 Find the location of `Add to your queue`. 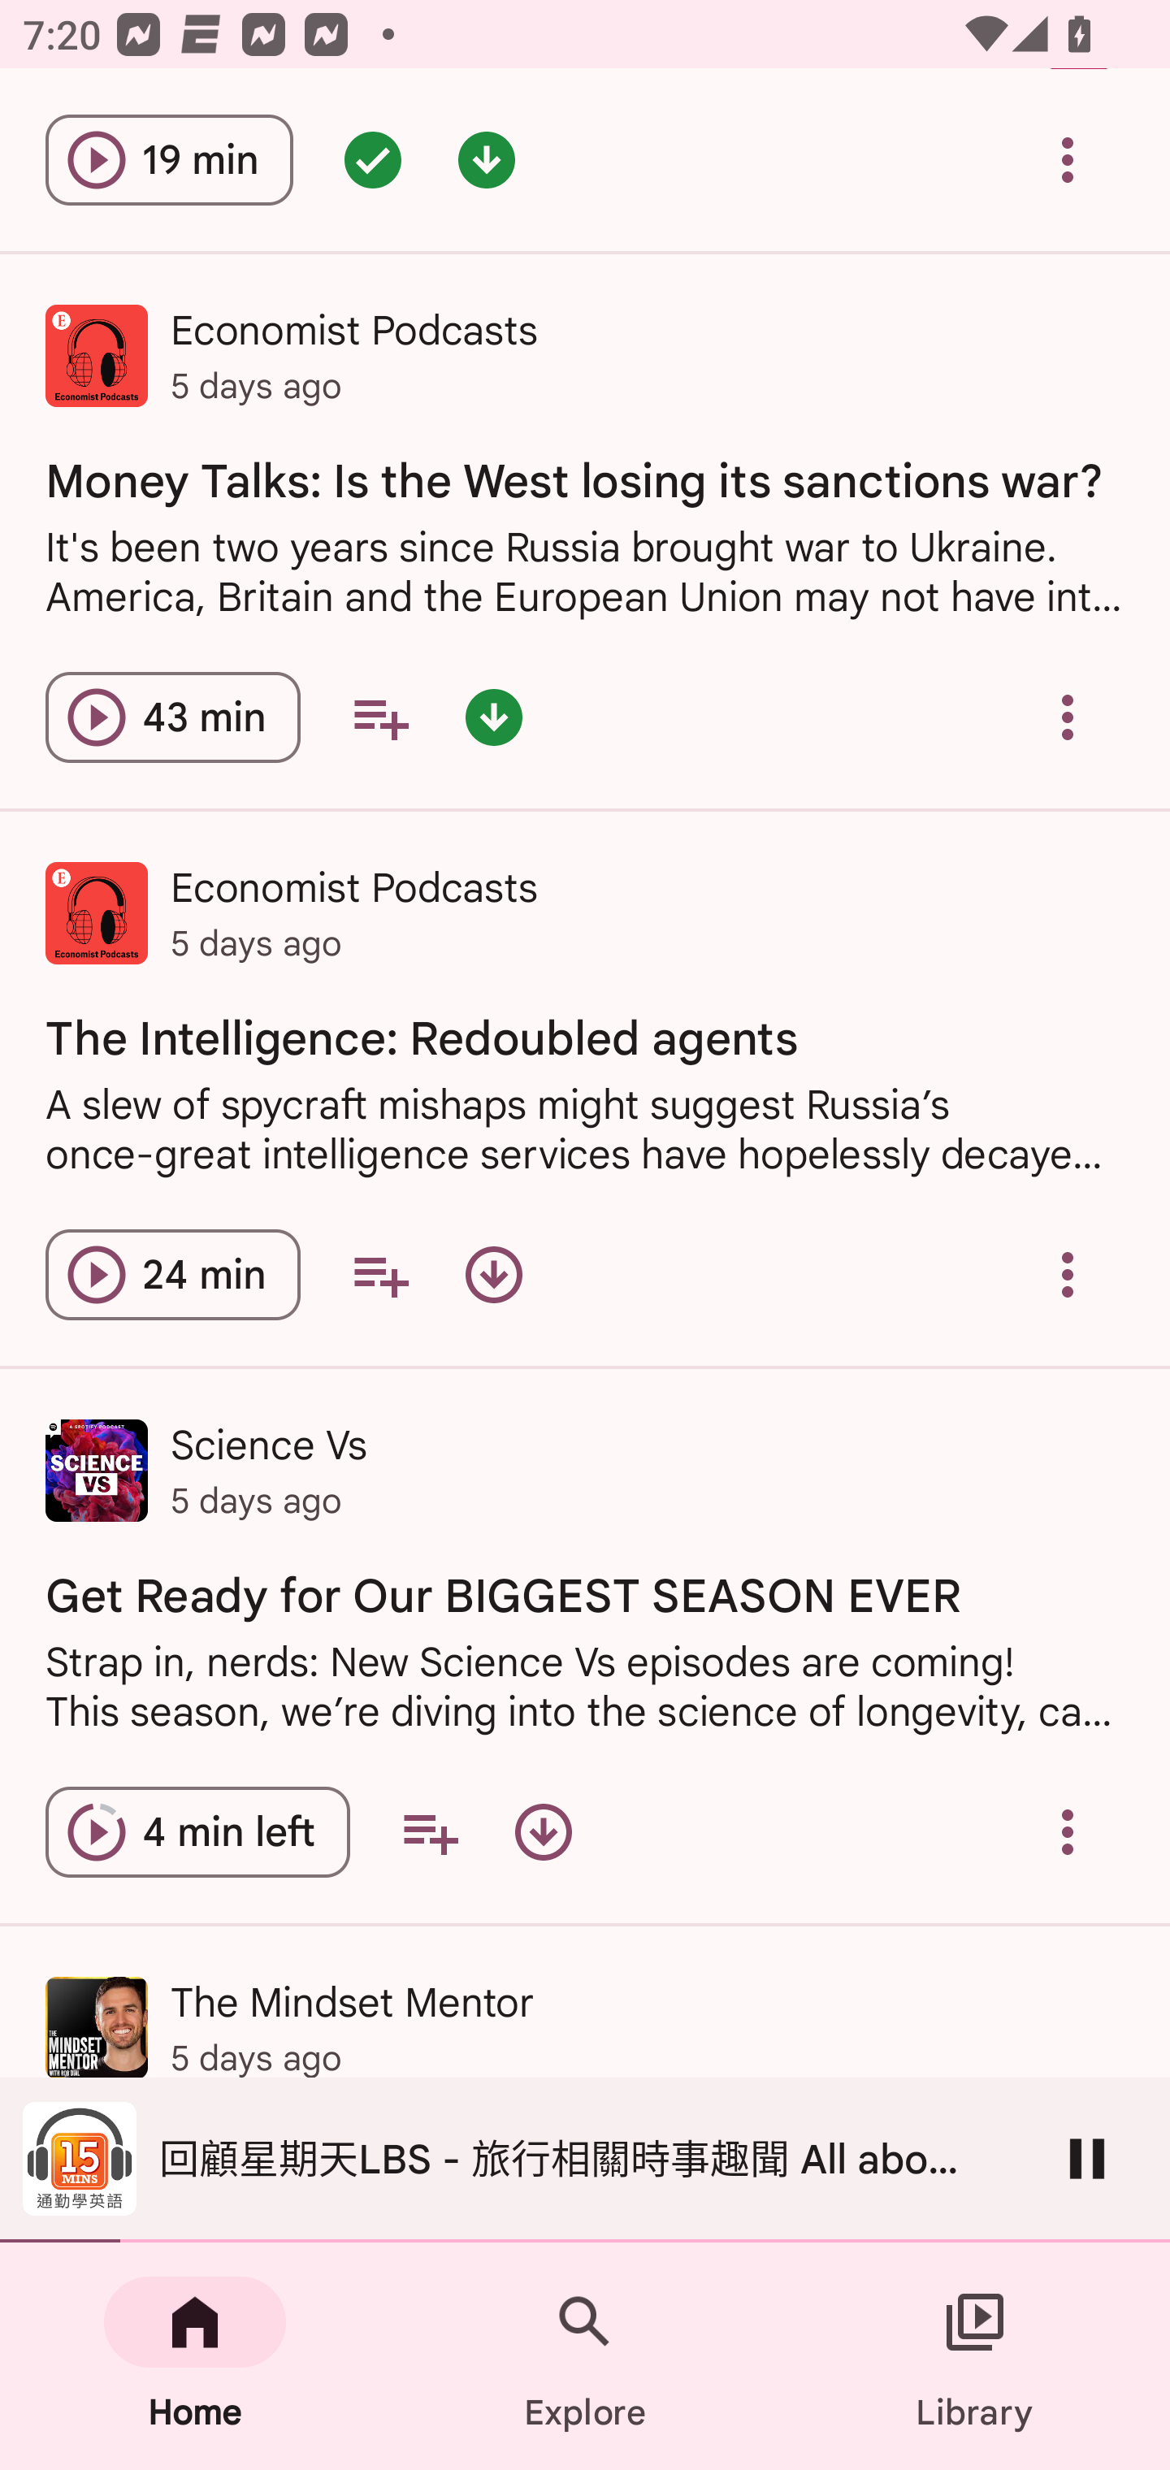

Add to your queue is located at coordinates (380, 717).